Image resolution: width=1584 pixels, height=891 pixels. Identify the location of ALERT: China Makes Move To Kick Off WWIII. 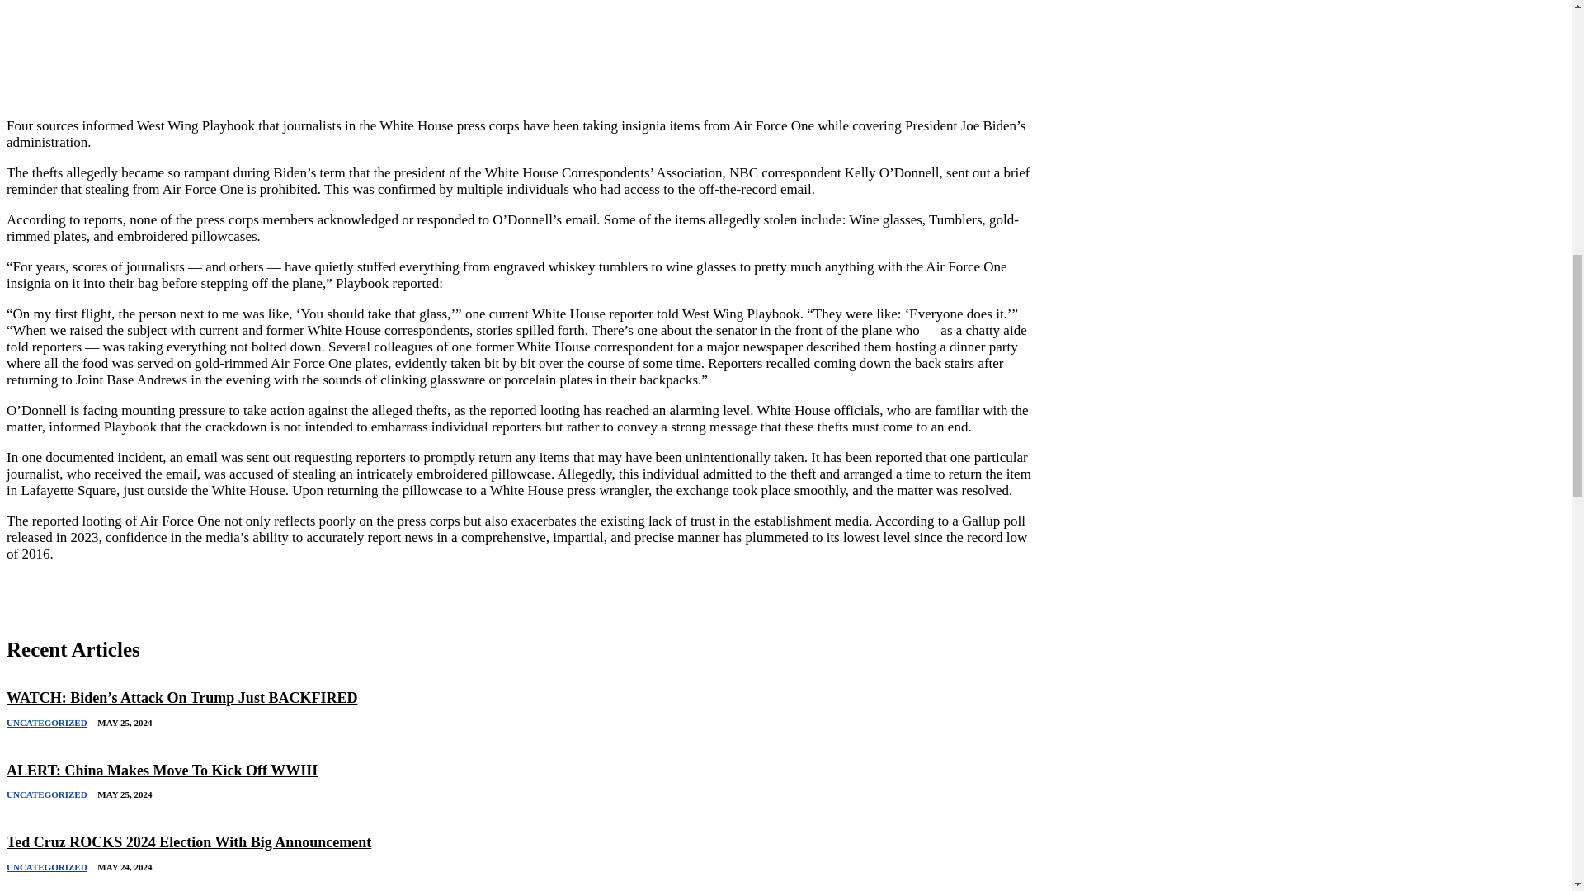
(162, 771).